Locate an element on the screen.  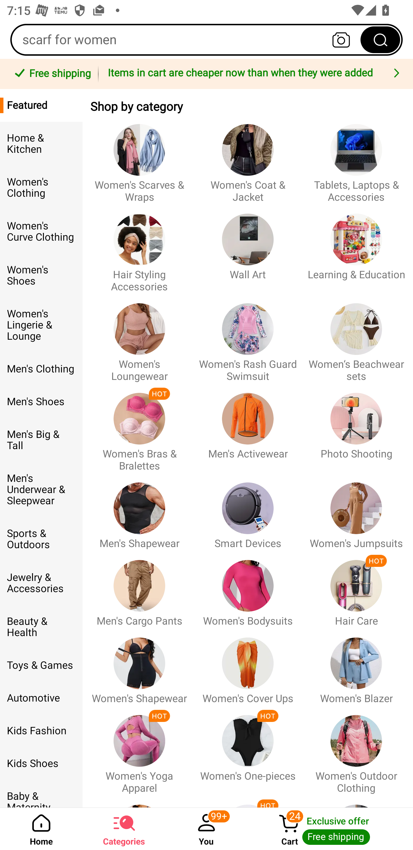
Photo Shooting is located at coordinates (356, 427).